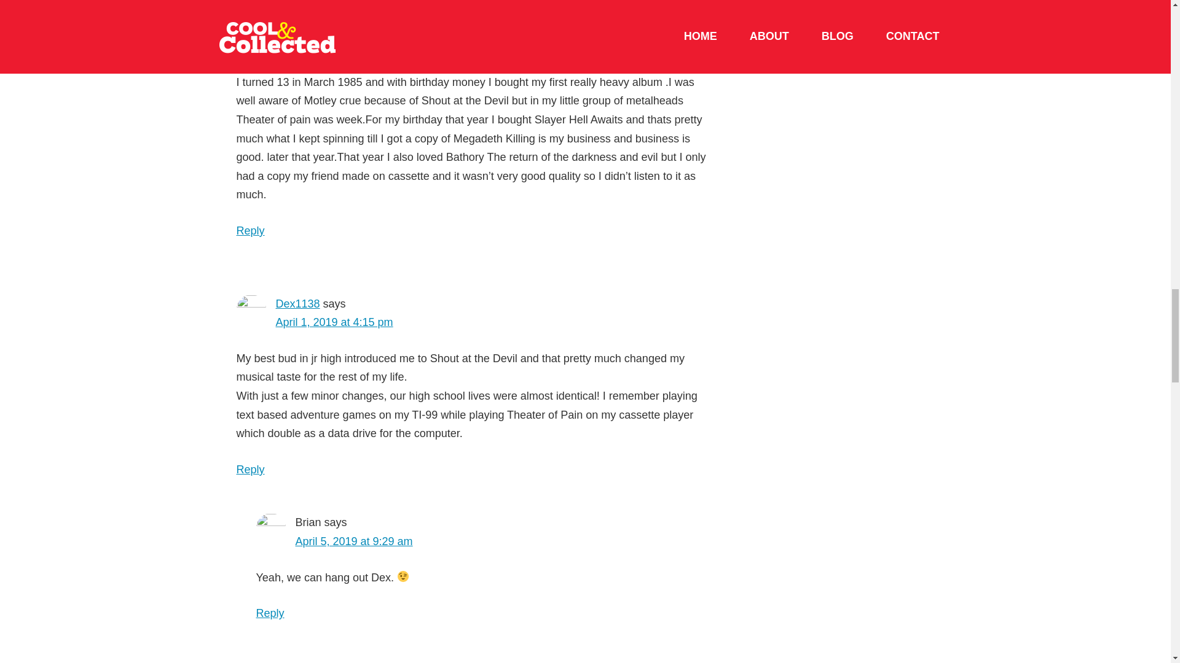 The height and width of the screenshot is (663, 1180). What do you see at coordinates (297, 303) in the screenshot?
I see `Dex1138` at bounding box center [297, 303].